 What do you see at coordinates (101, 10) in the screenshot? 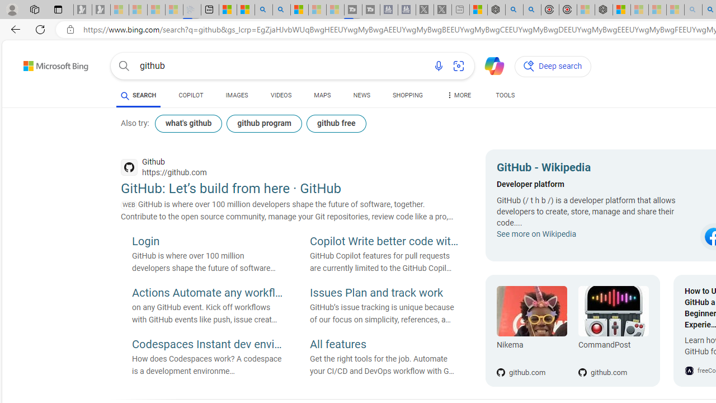
I see `Newsletter Sign Up - Sleeping` at bounding box center [101, 10].